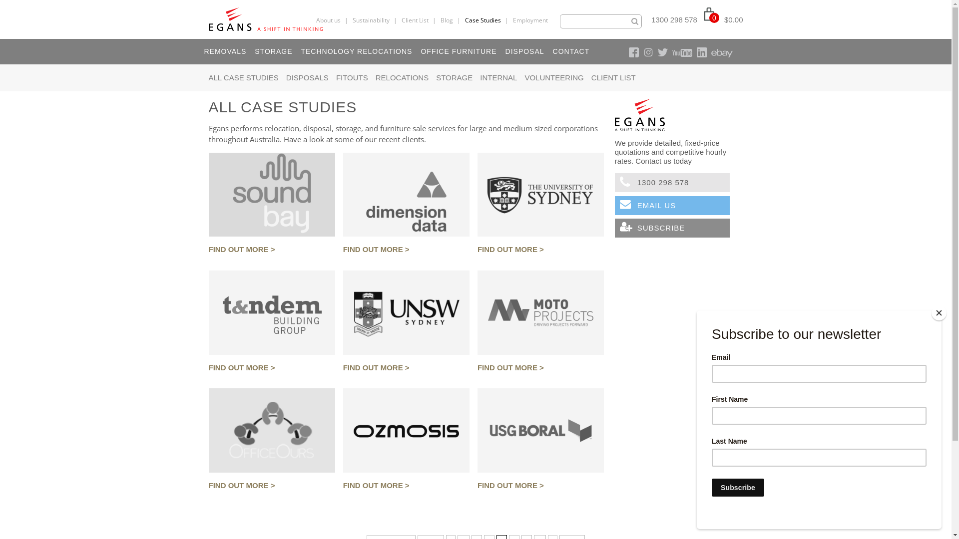 The height and width of the screenshot is (539, 959). Describe the element at coordinates (682, 53) in the screenshot. I see `Youtube` at that location.